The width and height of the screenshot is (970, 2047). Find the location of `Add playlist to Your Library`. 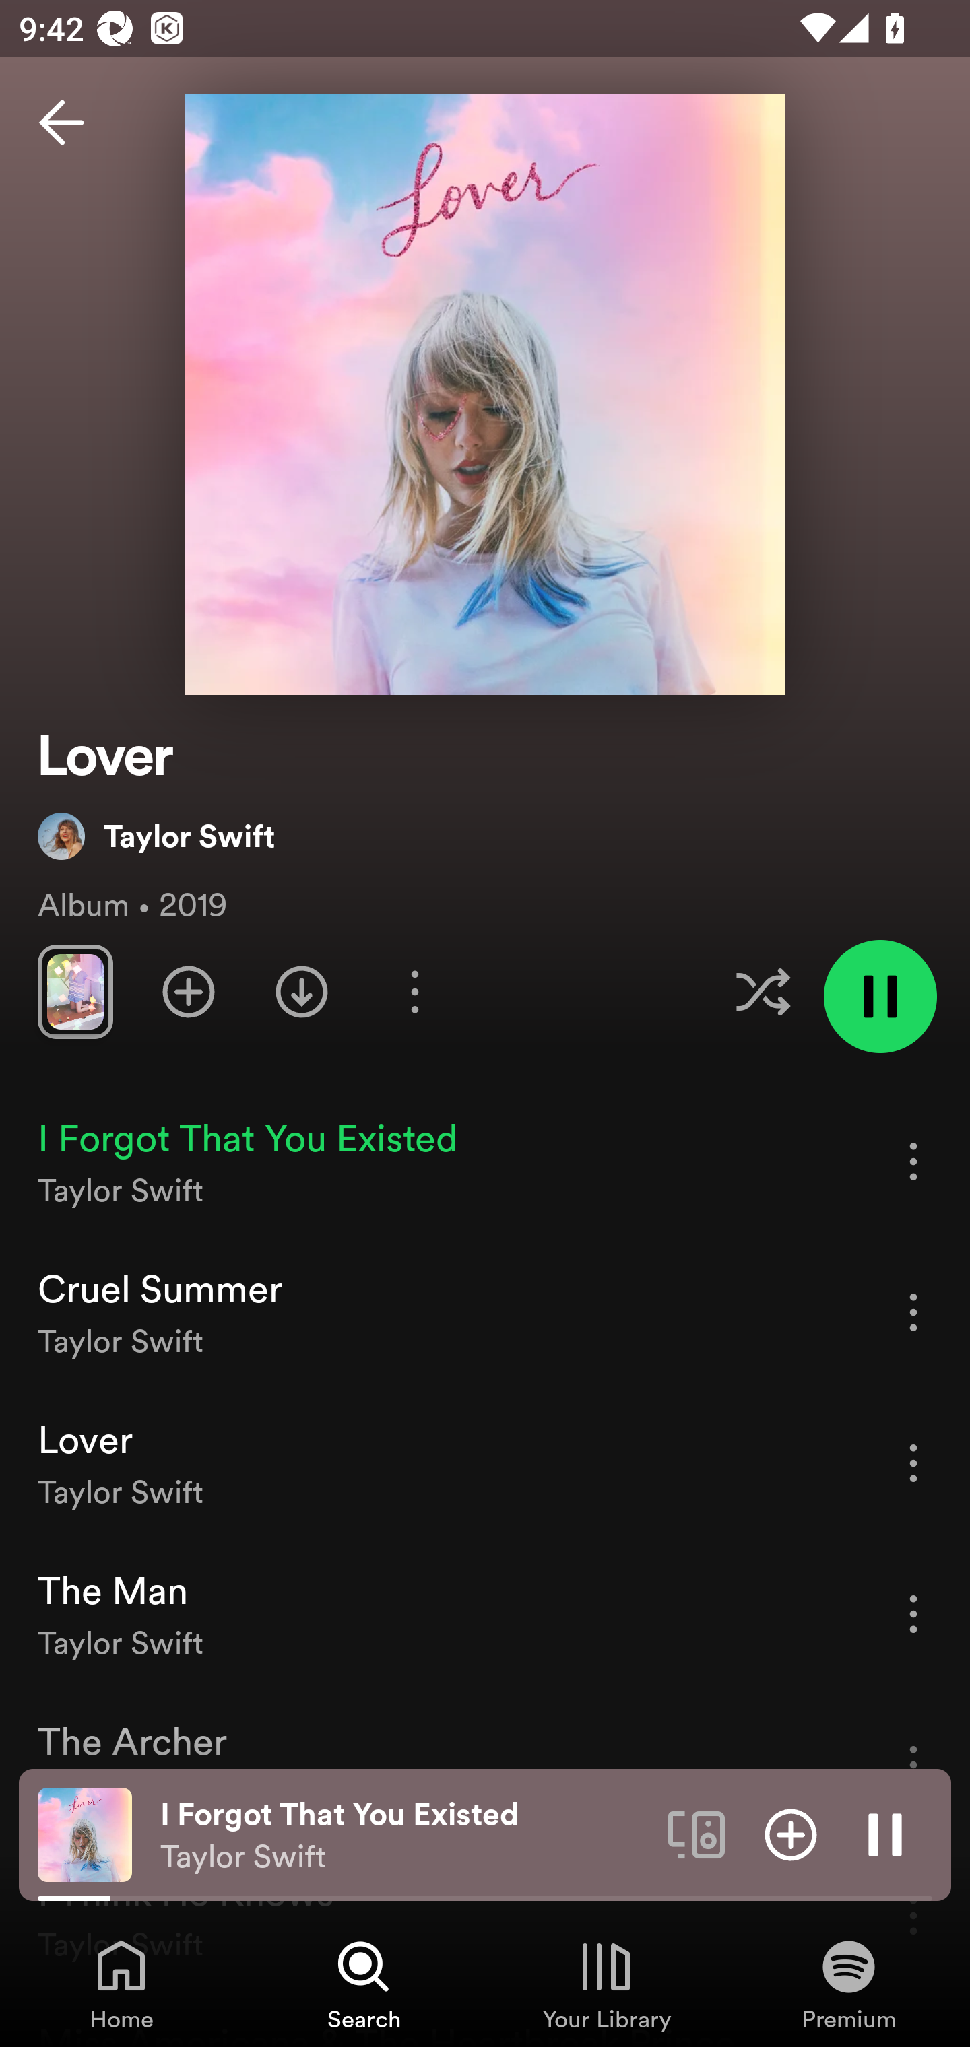

Add playlist to Your Library is located at coordinates (189, 991).